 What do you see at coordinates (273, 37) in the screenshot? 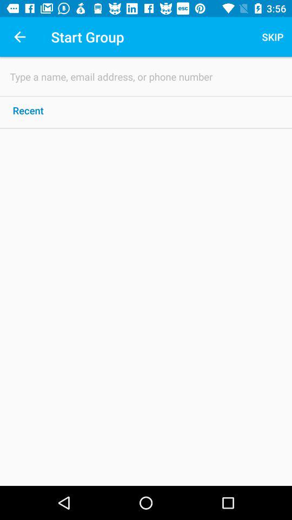
I see `tap app next to the start group app` at bounding box center [273, 37].